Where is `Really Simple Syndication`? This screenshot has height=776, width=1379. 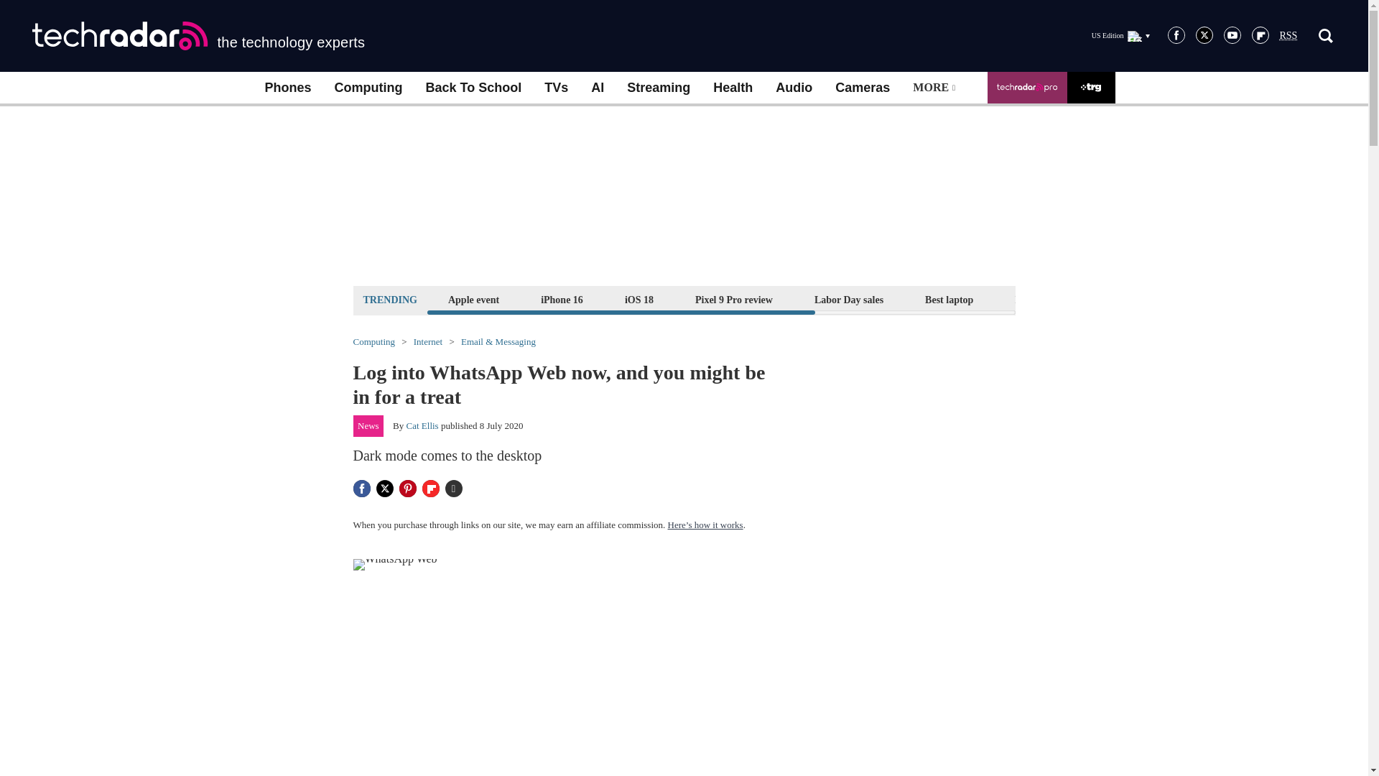 Really Simple Syndication is located at coordinates (1289, 36).